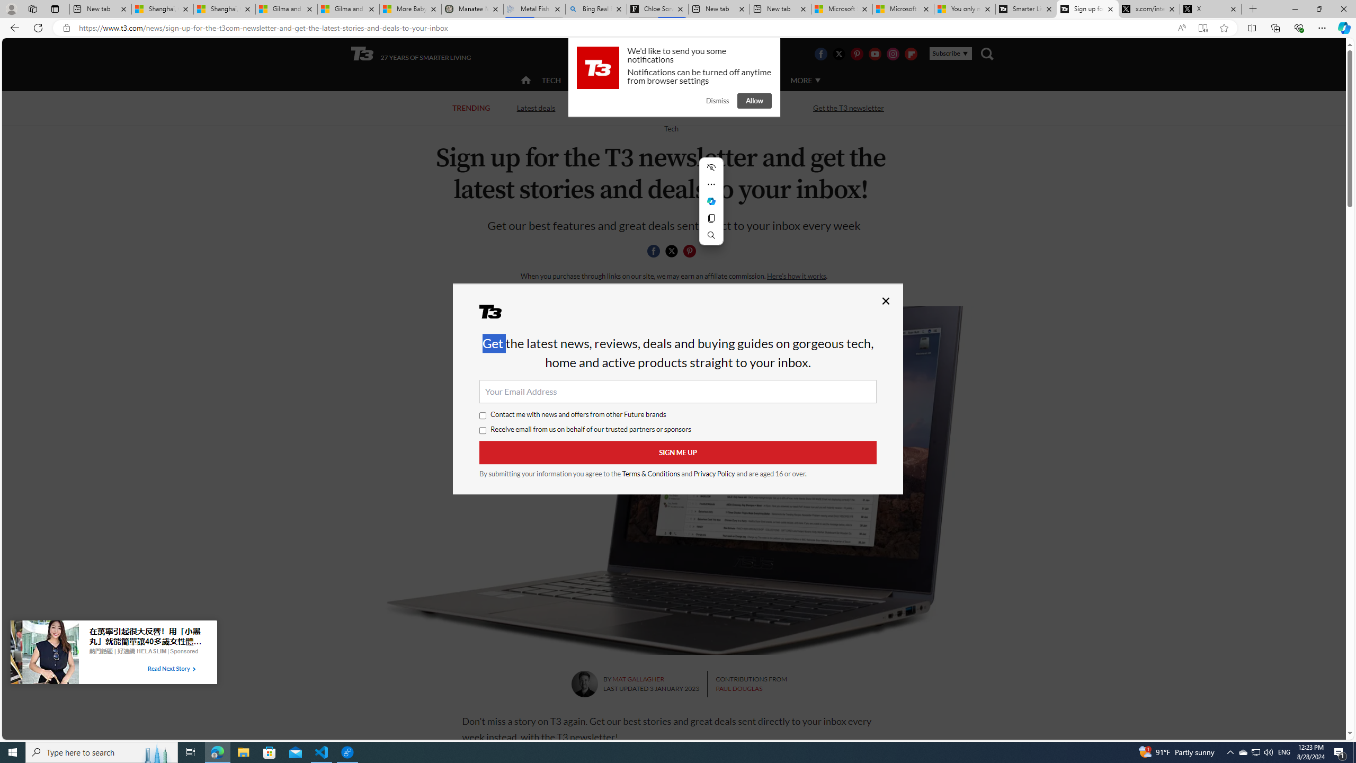 The image size is (1356, 763). I want to click on Ask Copilot, so click(711, 201).